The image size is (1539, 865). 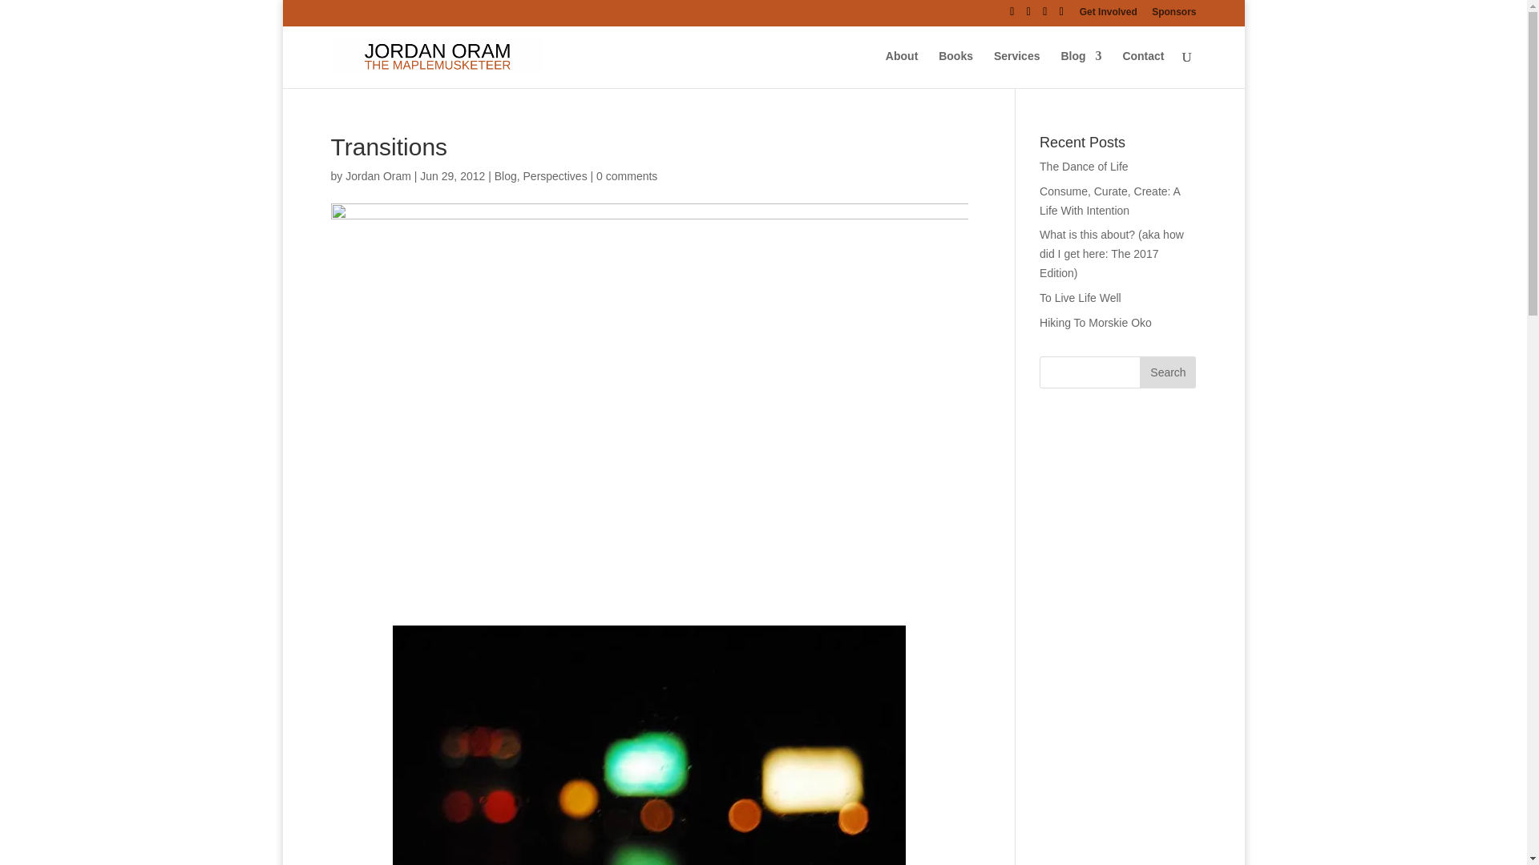 What do you see at coordinates (1095, 323) in the screenshot?
I see `Hiking To Morskie Oko` at bounding box center [1095, 323].